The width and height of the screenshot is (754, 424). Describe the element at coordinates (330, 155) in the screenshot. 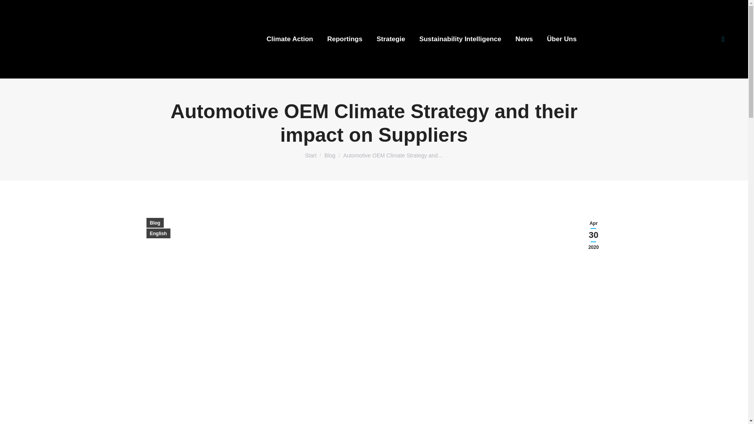

I see `Blog` at that location.